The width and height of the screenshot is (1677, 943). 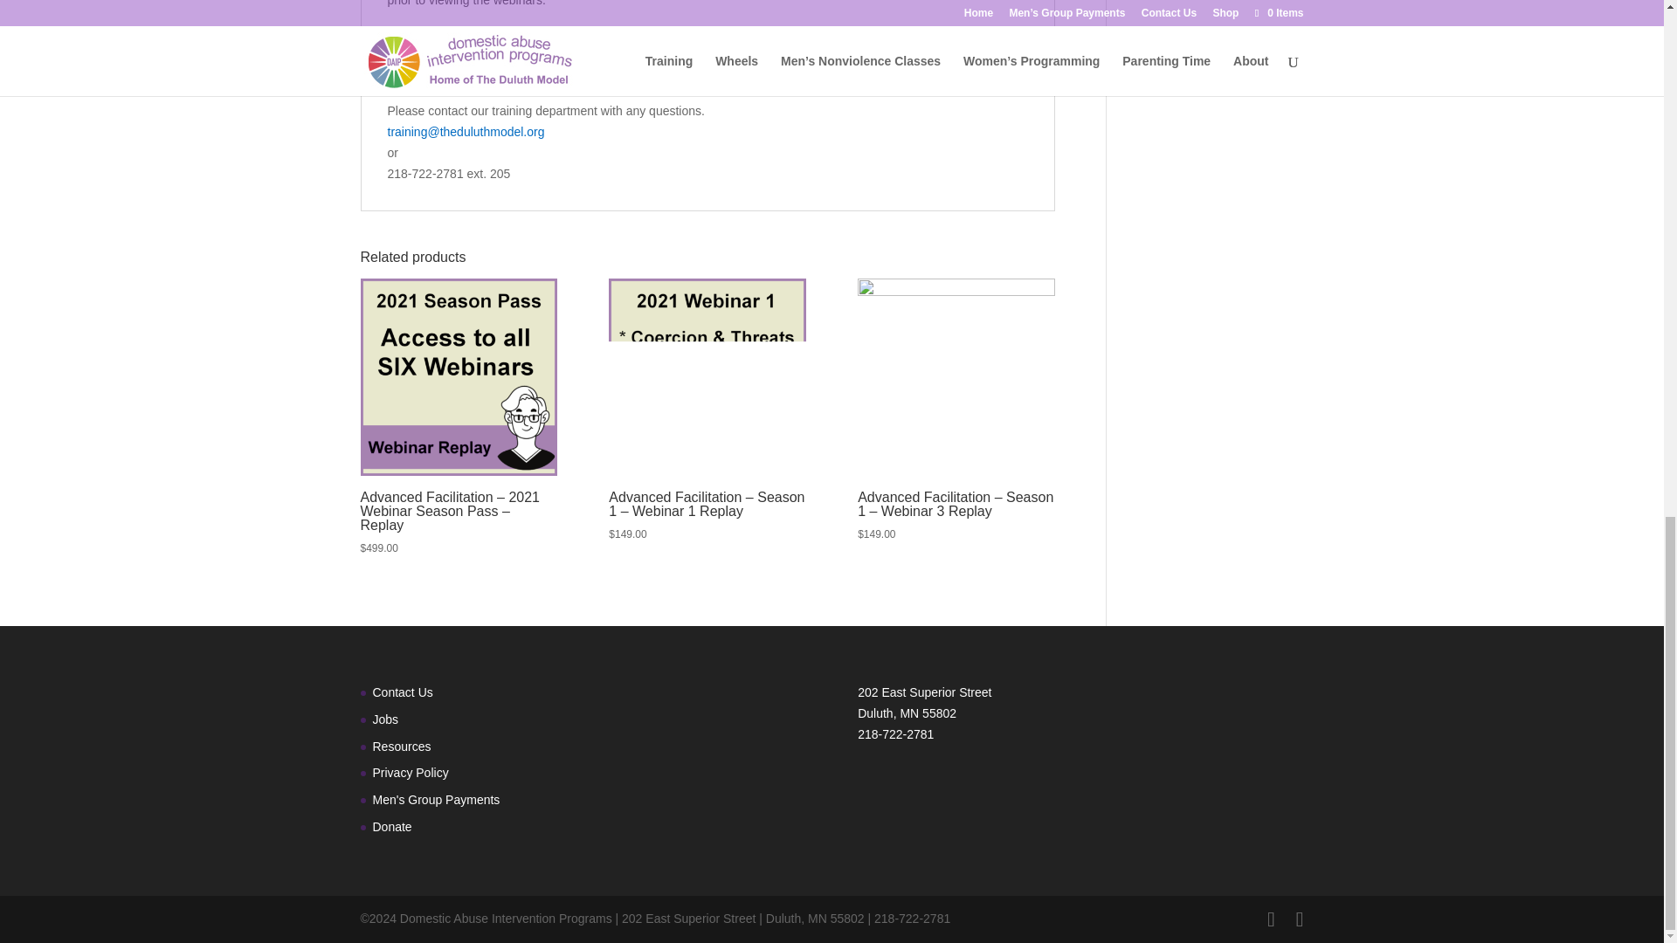 I want to click on Donate, so click(x=391, y=826).